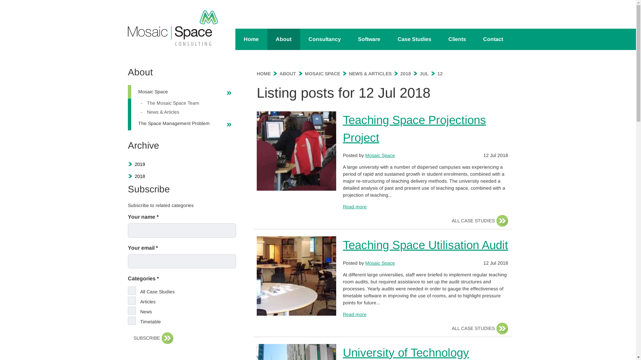  I want to click on Consultancy, so click(325, 39).